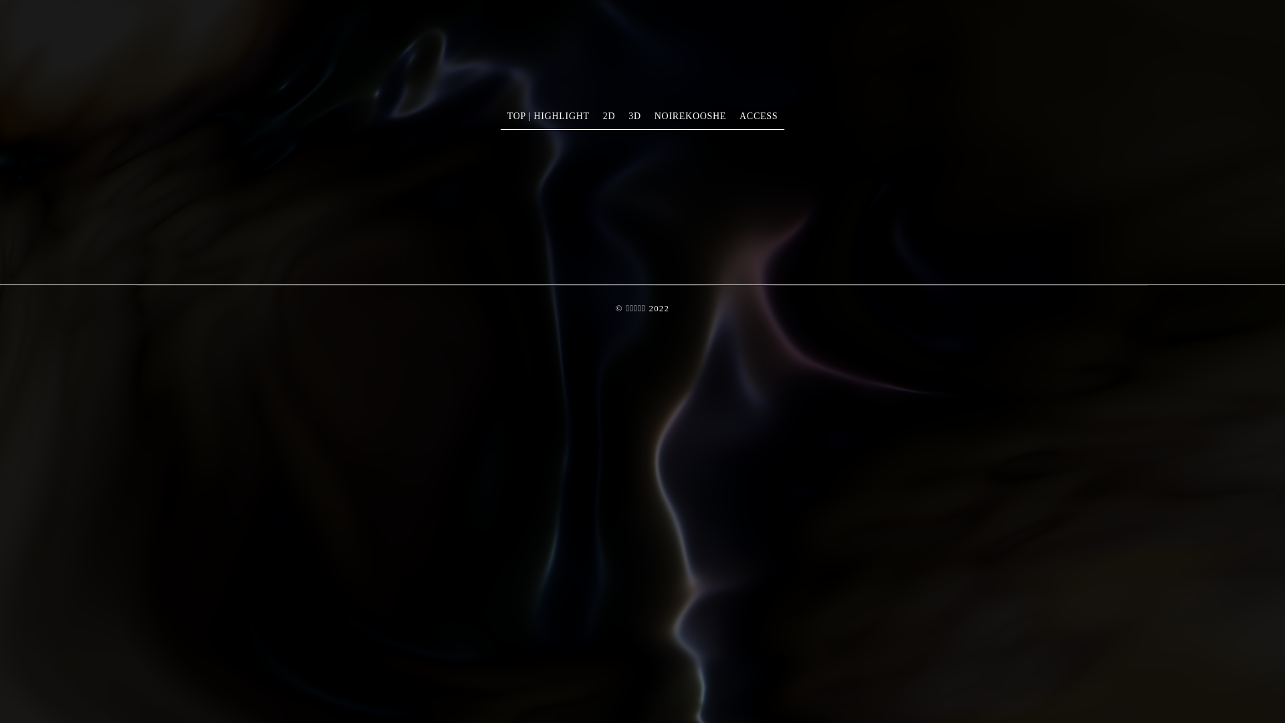 The width and height of the screenshot is (1285, 723). What do you see at coordinates (609, 116) in the screenshot?
I see `2D` at bounding box center [609, 116].